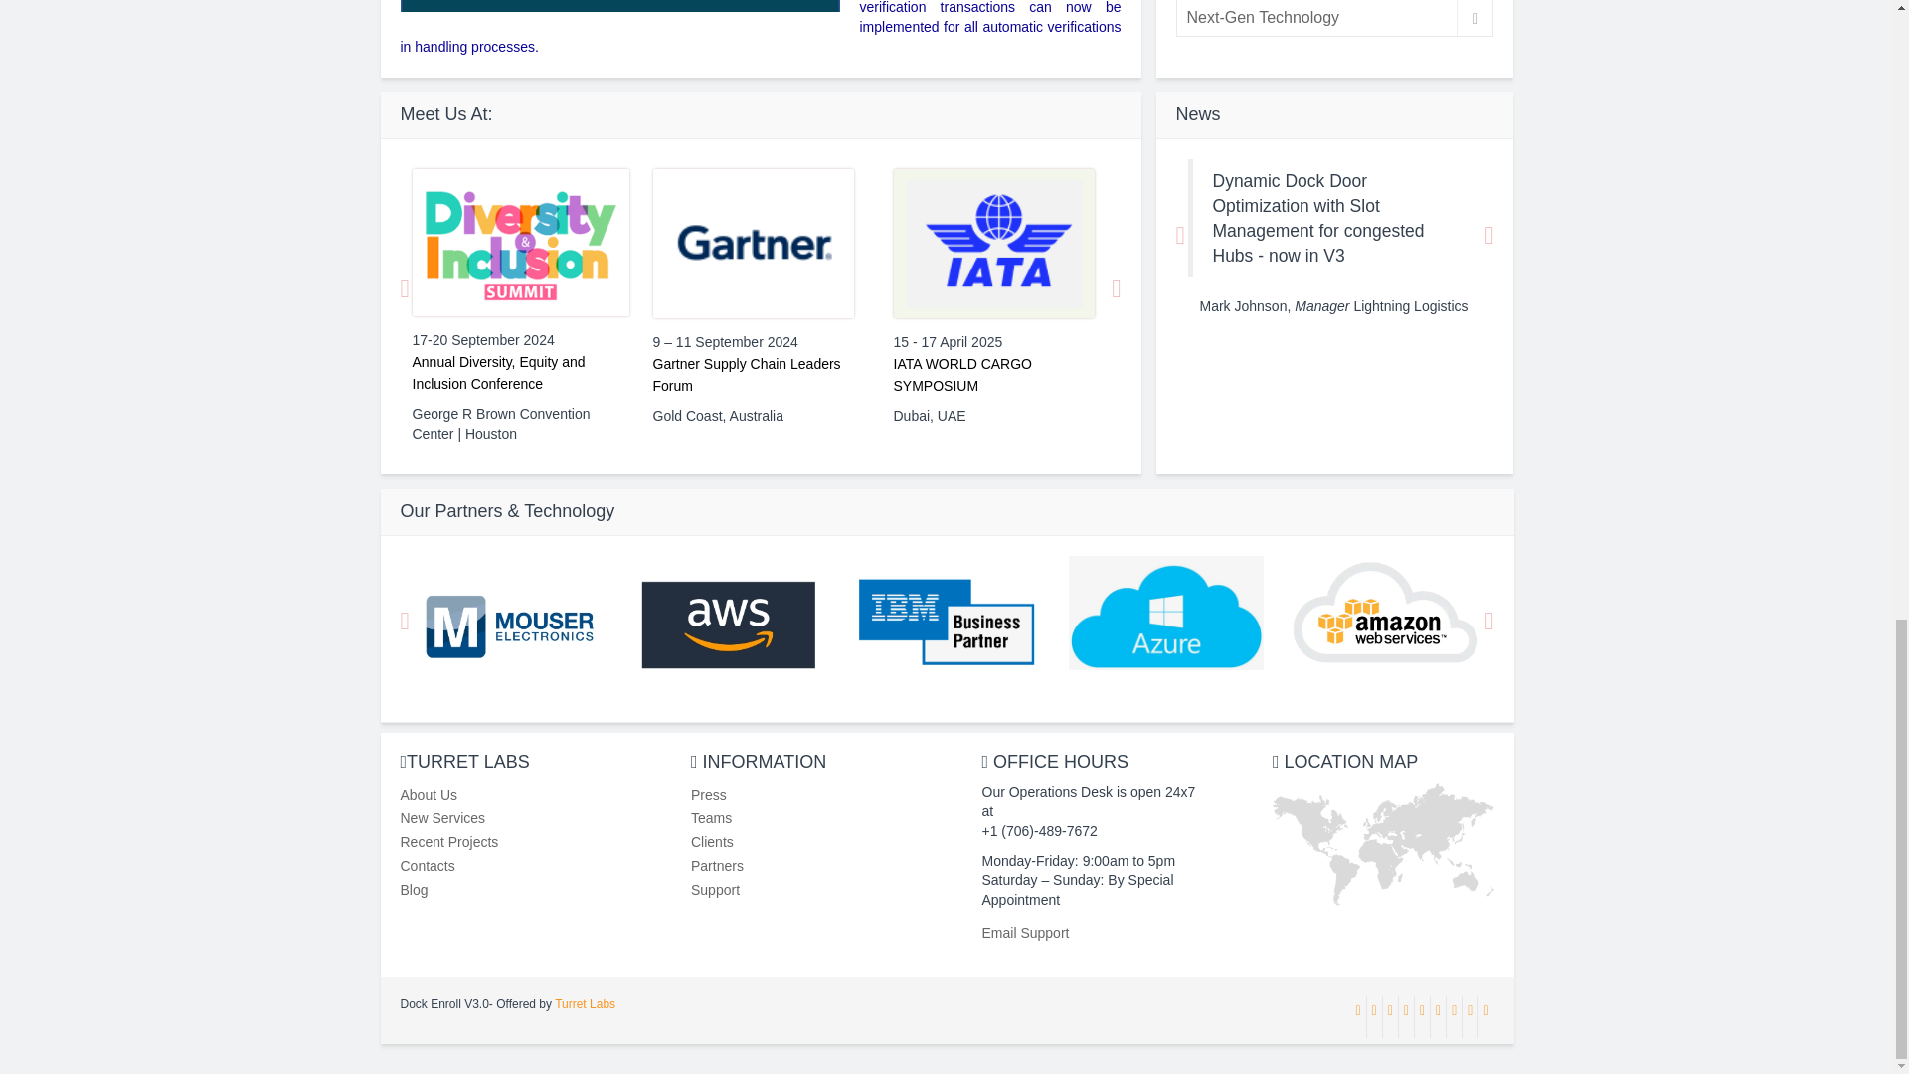  I want to click on About Us, so click(709, 794).